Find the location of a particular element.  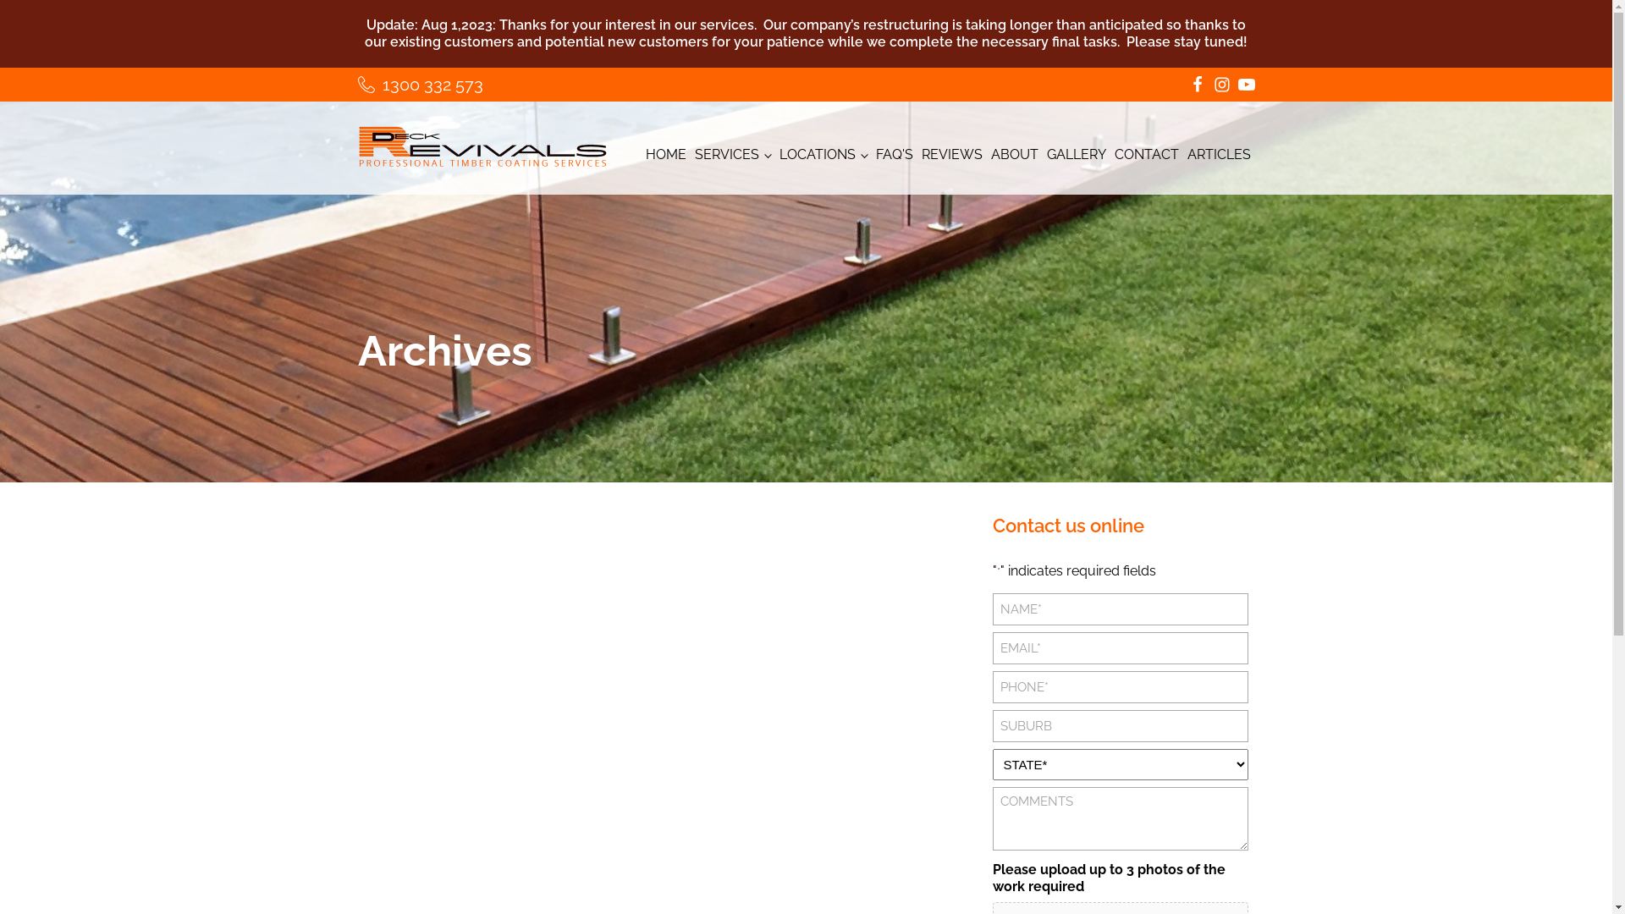

1300 332 573 is located at coordinates (420, 85).